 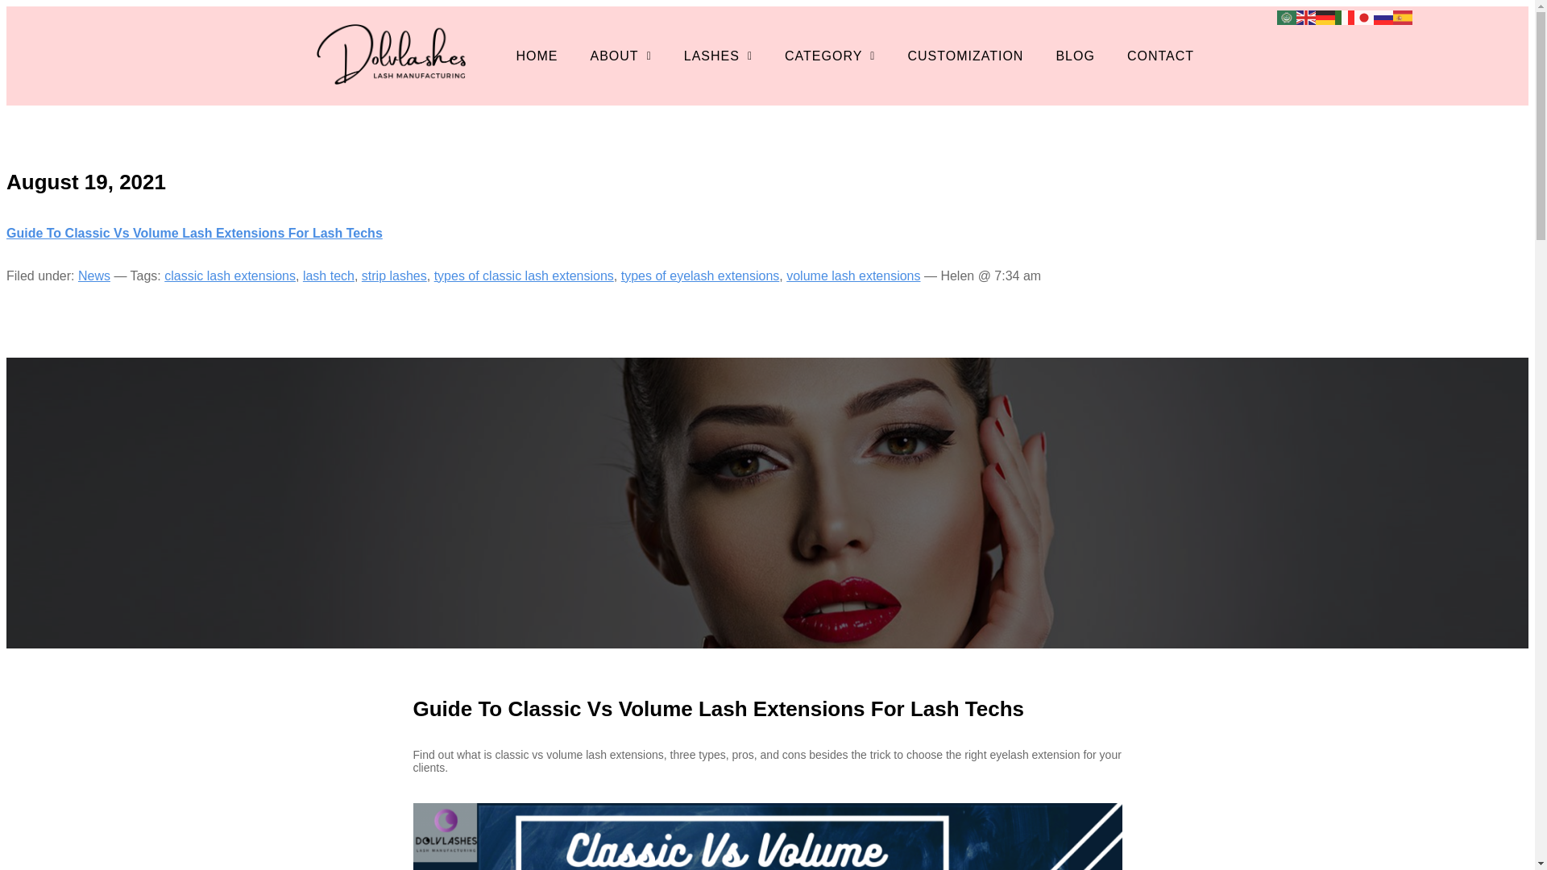 What do you see at coordinates (1160, 56) in the screenshot?
I see `CONTACT` at bounding box center [1160, 56].